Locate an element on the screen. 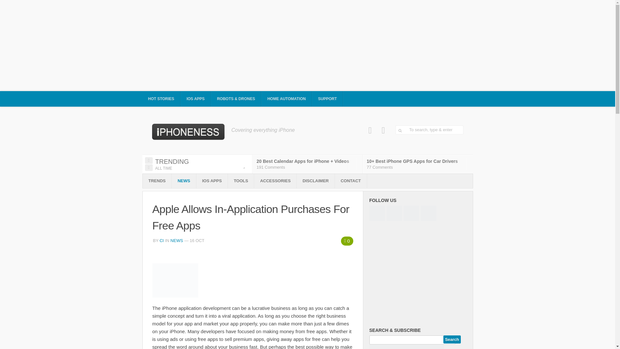 Image resolution: width=620 pixels, height=349 pixels. SUPPORT is located at coordinates (327, 99).